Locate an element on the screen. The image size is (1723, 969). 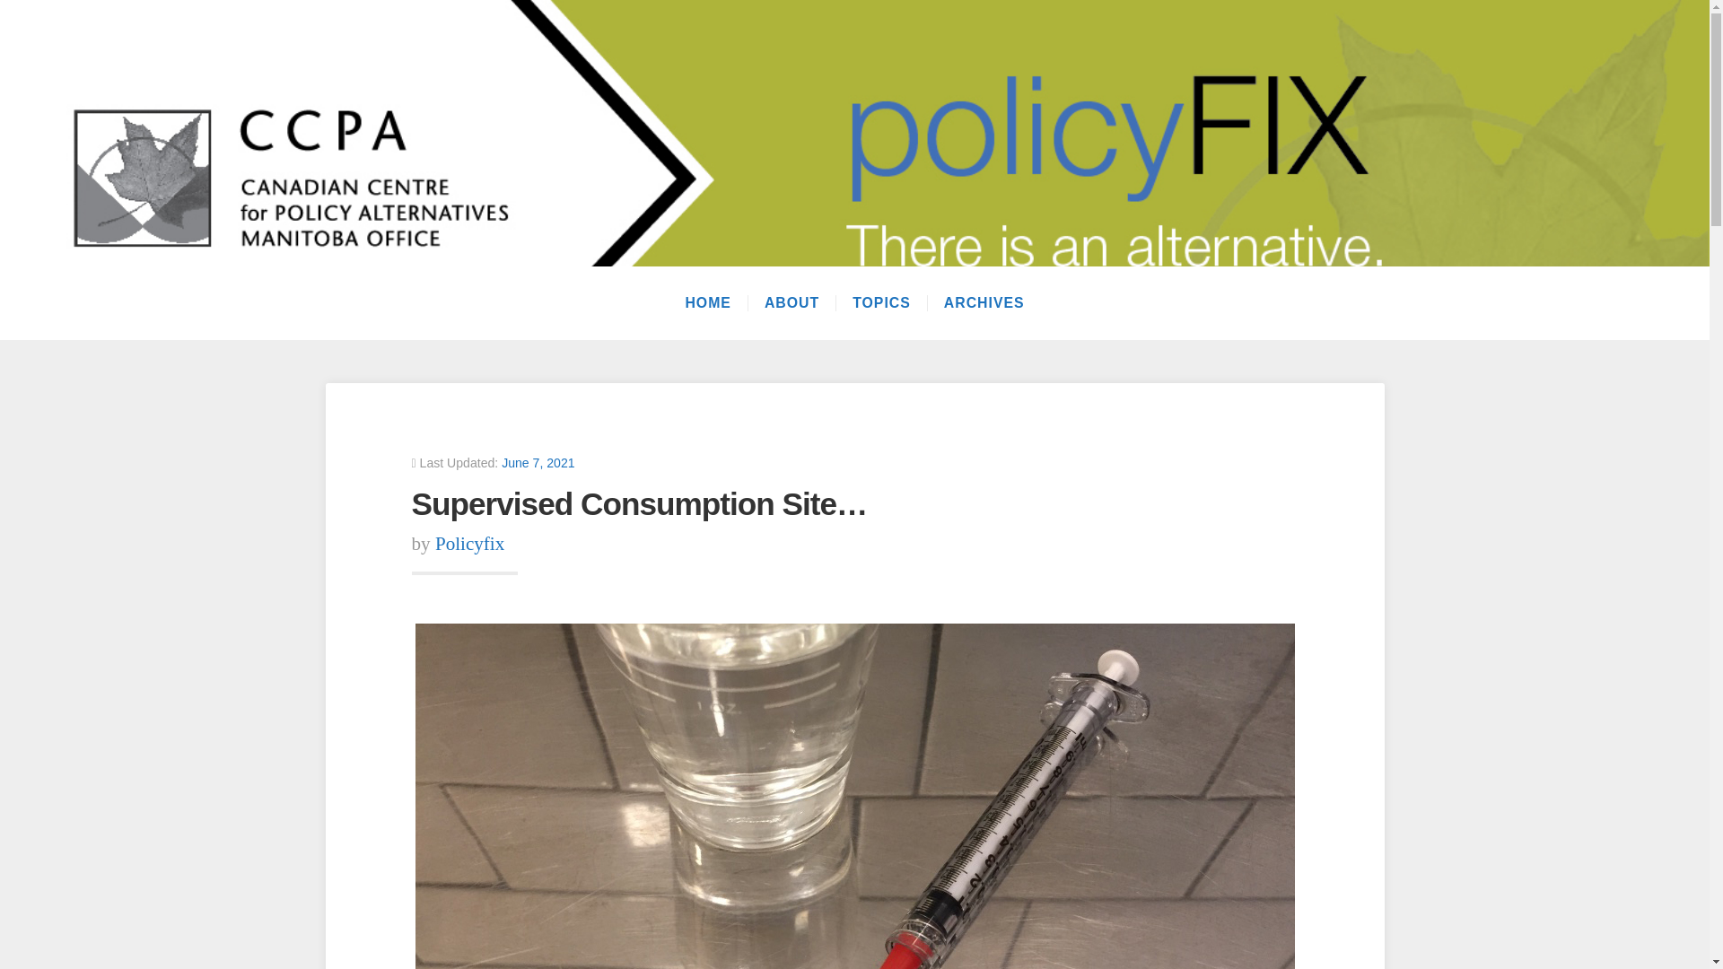
ARCHIVES is located at coordinates (984, 303).